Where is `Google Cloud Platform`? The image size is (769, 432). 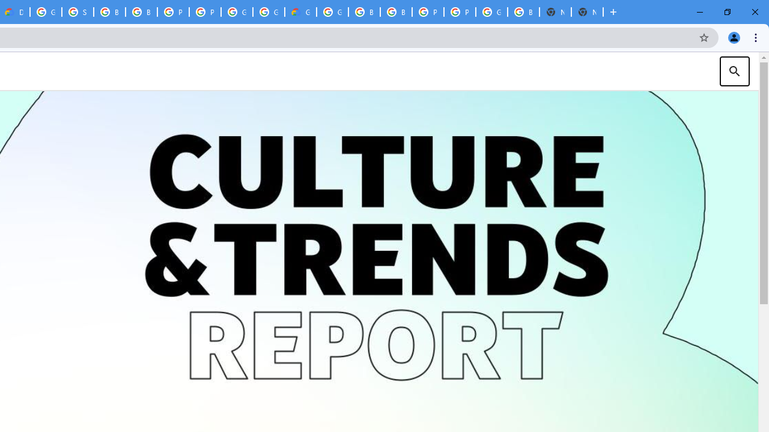 Google Cloud Platform is located at coordinates (46, 12).